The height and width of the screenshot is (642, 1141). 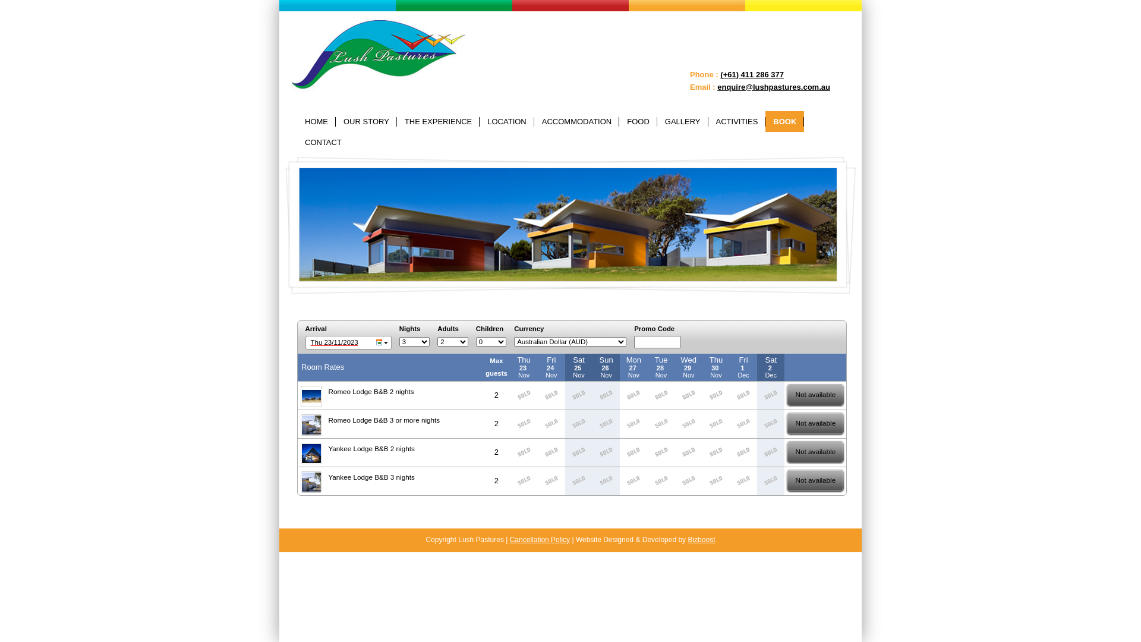 I want to click on LOCATION, so click(x=507, y=121).